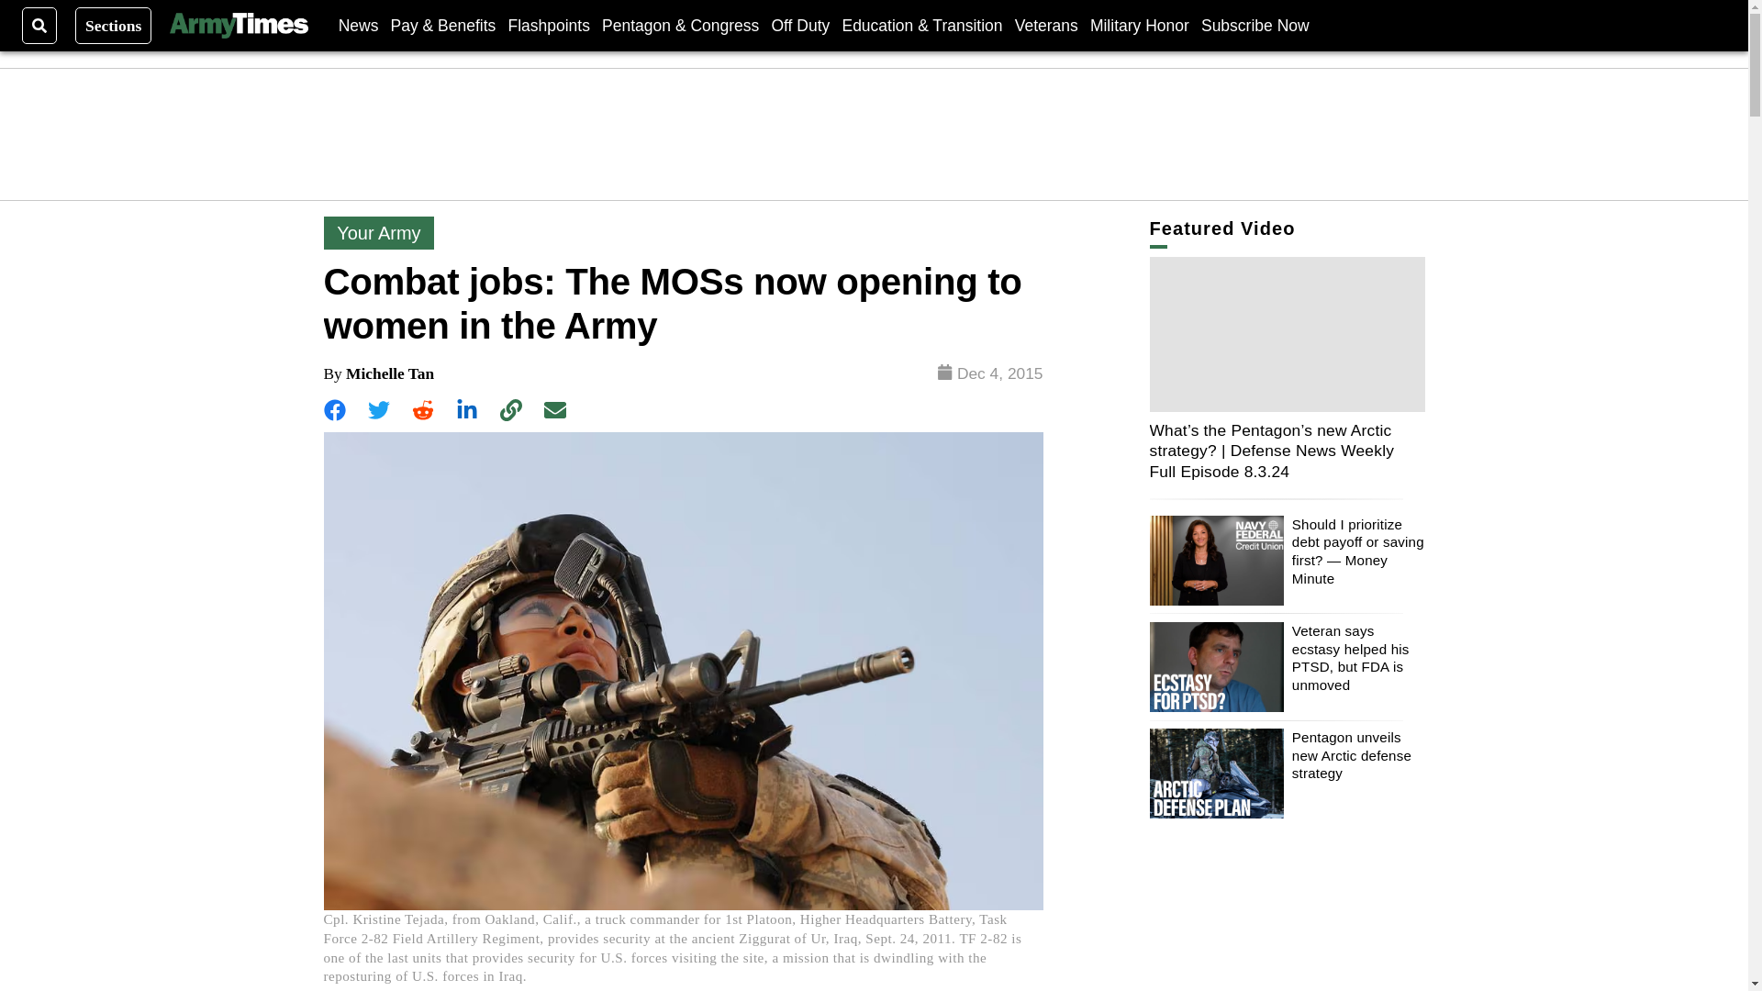 The height and width of the screenshot is (991, 1762). What do you see at coordinates (1046, 25) in the screenshot?
I see `Veterans` at bounding box center [1046, 25].